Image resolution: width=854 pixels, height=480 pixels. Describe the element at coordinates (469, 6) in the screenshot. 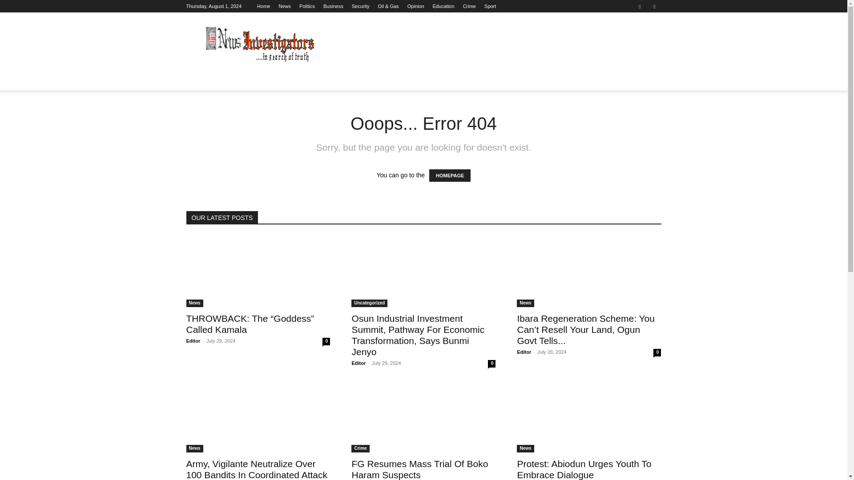

I see `Crime` at that location.